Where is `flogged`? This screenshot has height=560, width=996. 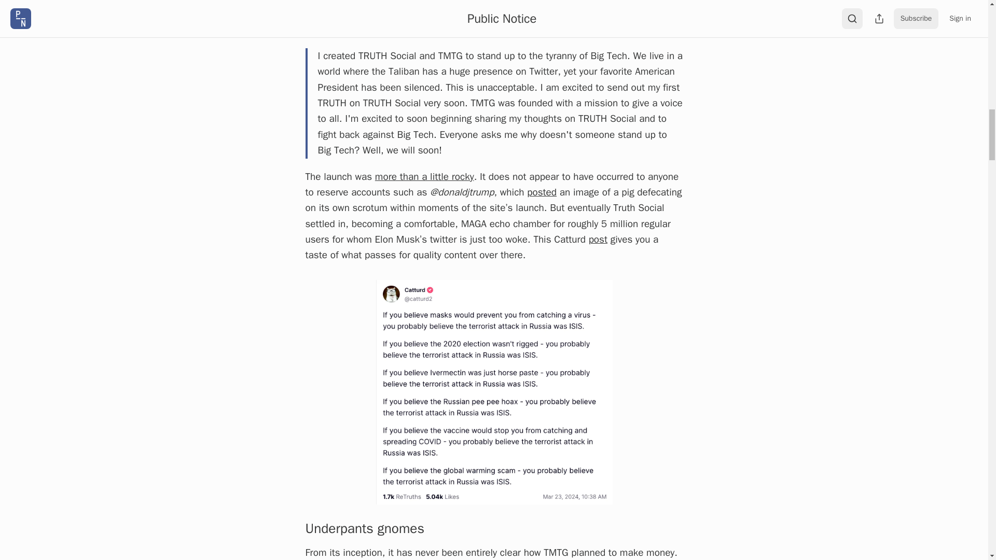 flogged is located at coordinates (577, 2).